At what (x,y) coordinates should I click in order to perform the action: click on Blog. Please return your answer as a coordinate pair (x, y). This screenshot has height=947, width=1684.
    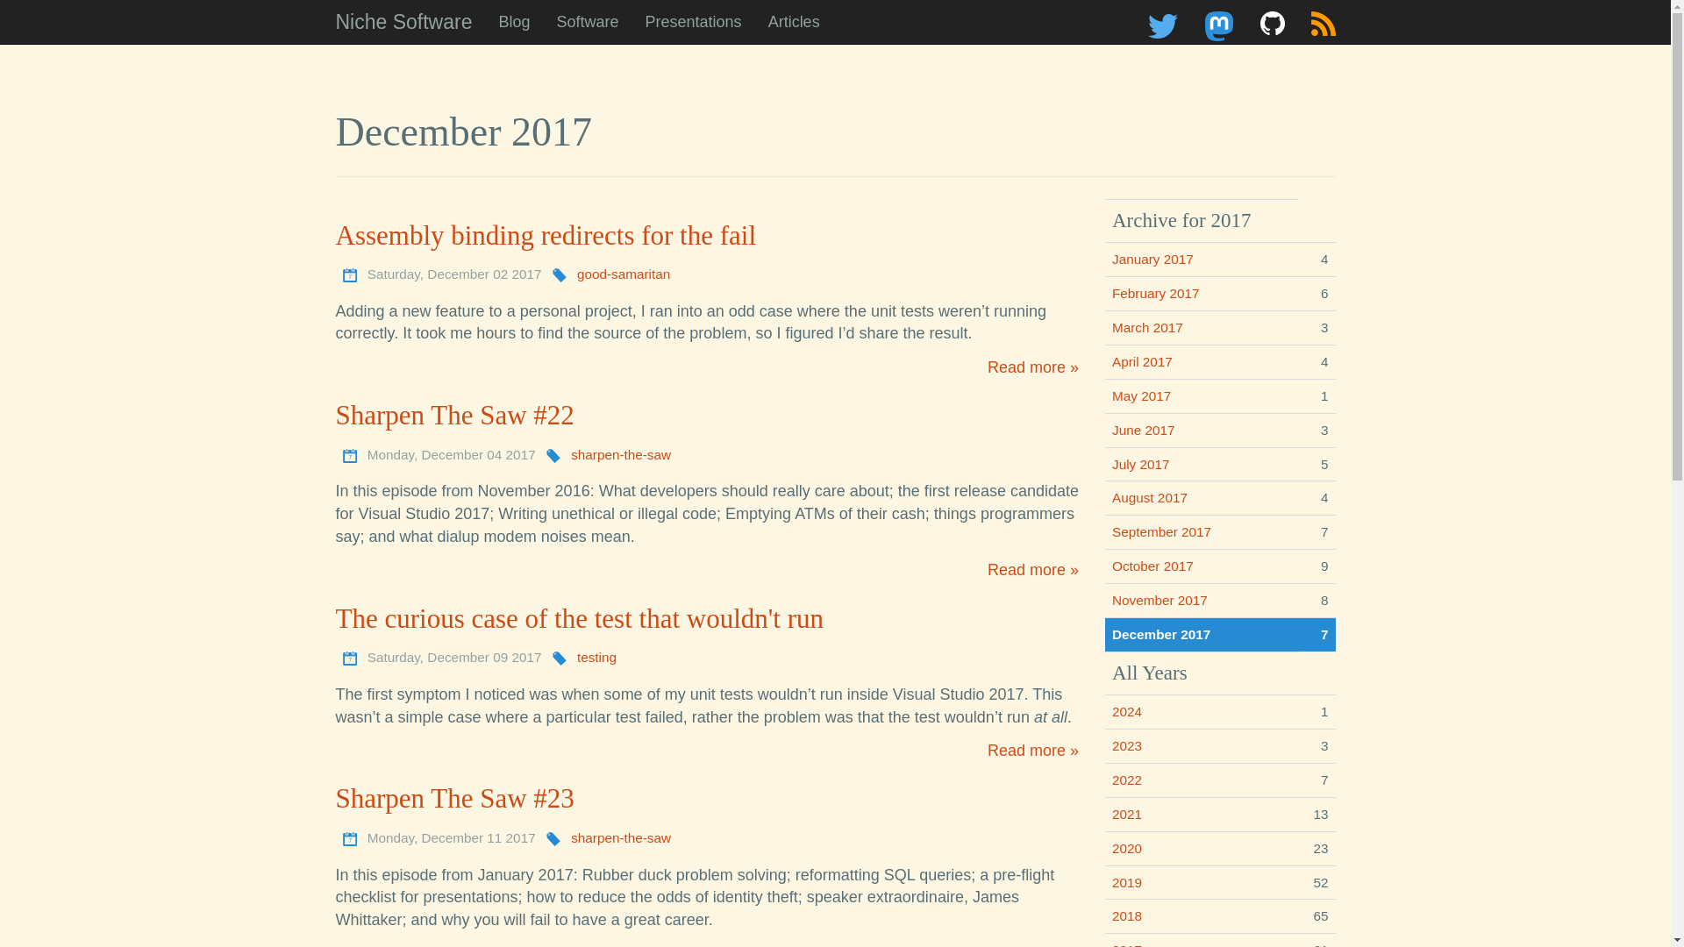
    Looking at the image, I should click on (513, 21).